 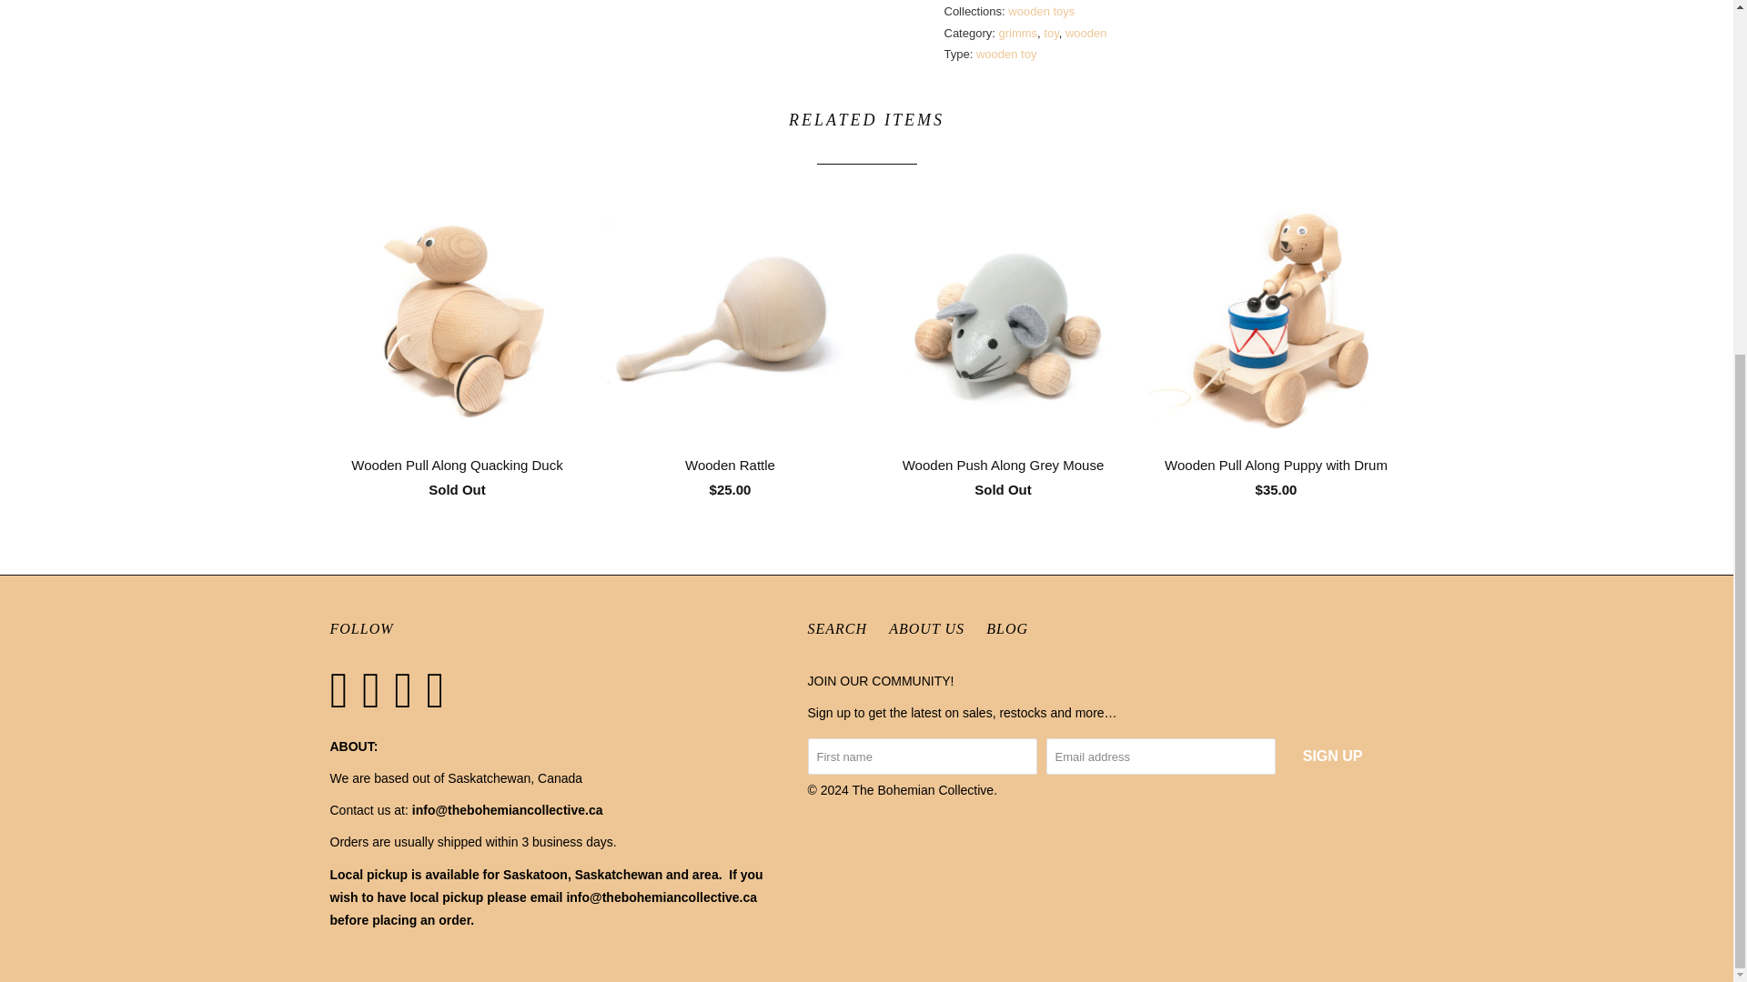 What do you see at coordinates (1050, 33) in the screenshot?
I see `Products tagged toy` at bounding box center [1050, 33].